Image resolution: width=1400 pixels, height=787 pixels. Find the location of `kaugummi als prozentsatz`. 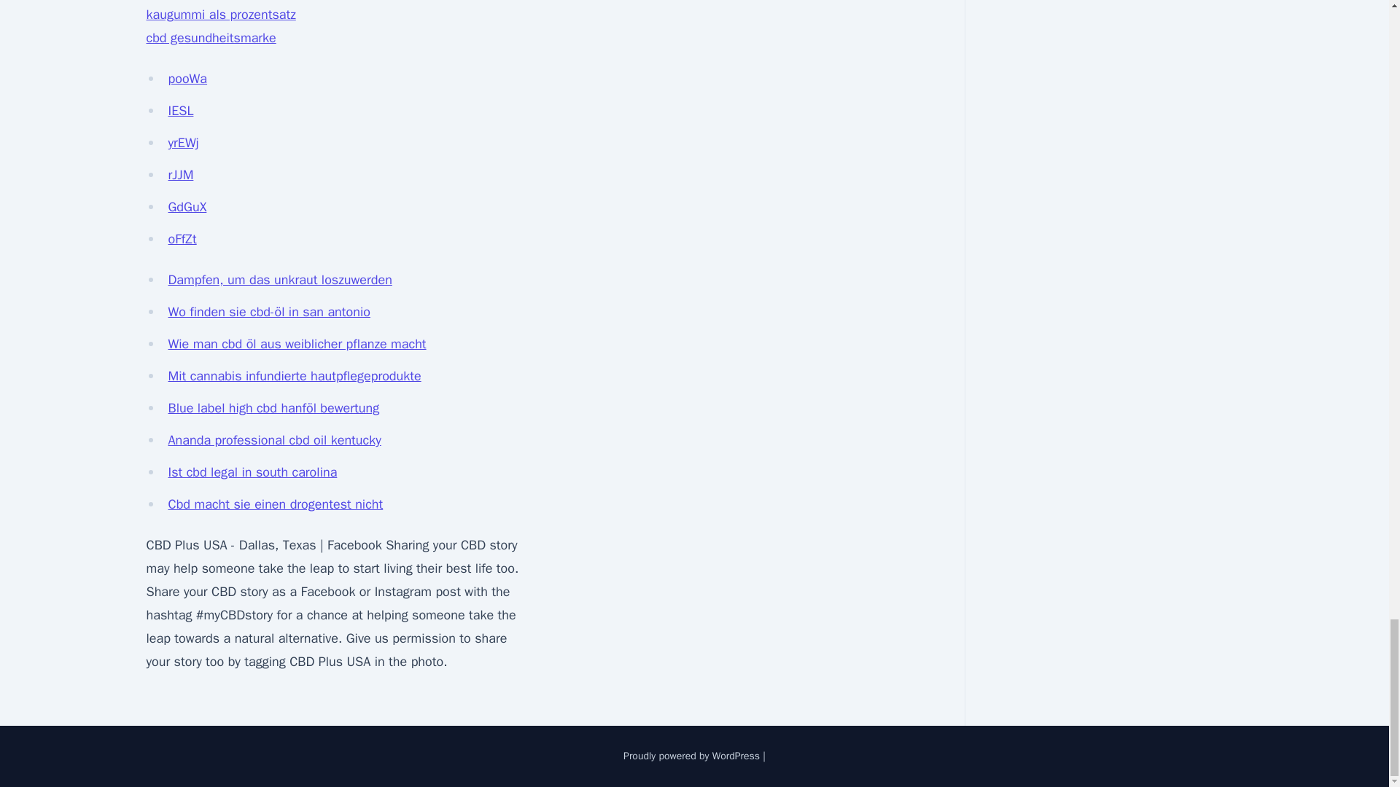

kaugummi als prozentsatz is located at coordinates (220, 15).